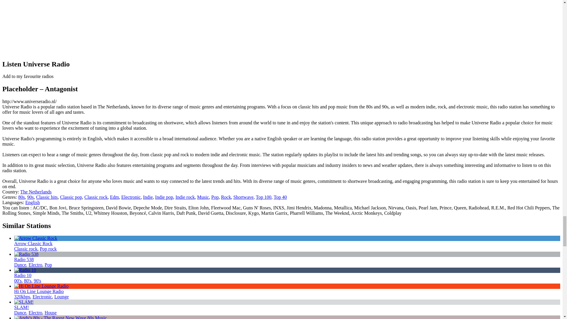  Describe the element at coordinates (263, 197) in the screenshot. I see `Top 100` at that location.